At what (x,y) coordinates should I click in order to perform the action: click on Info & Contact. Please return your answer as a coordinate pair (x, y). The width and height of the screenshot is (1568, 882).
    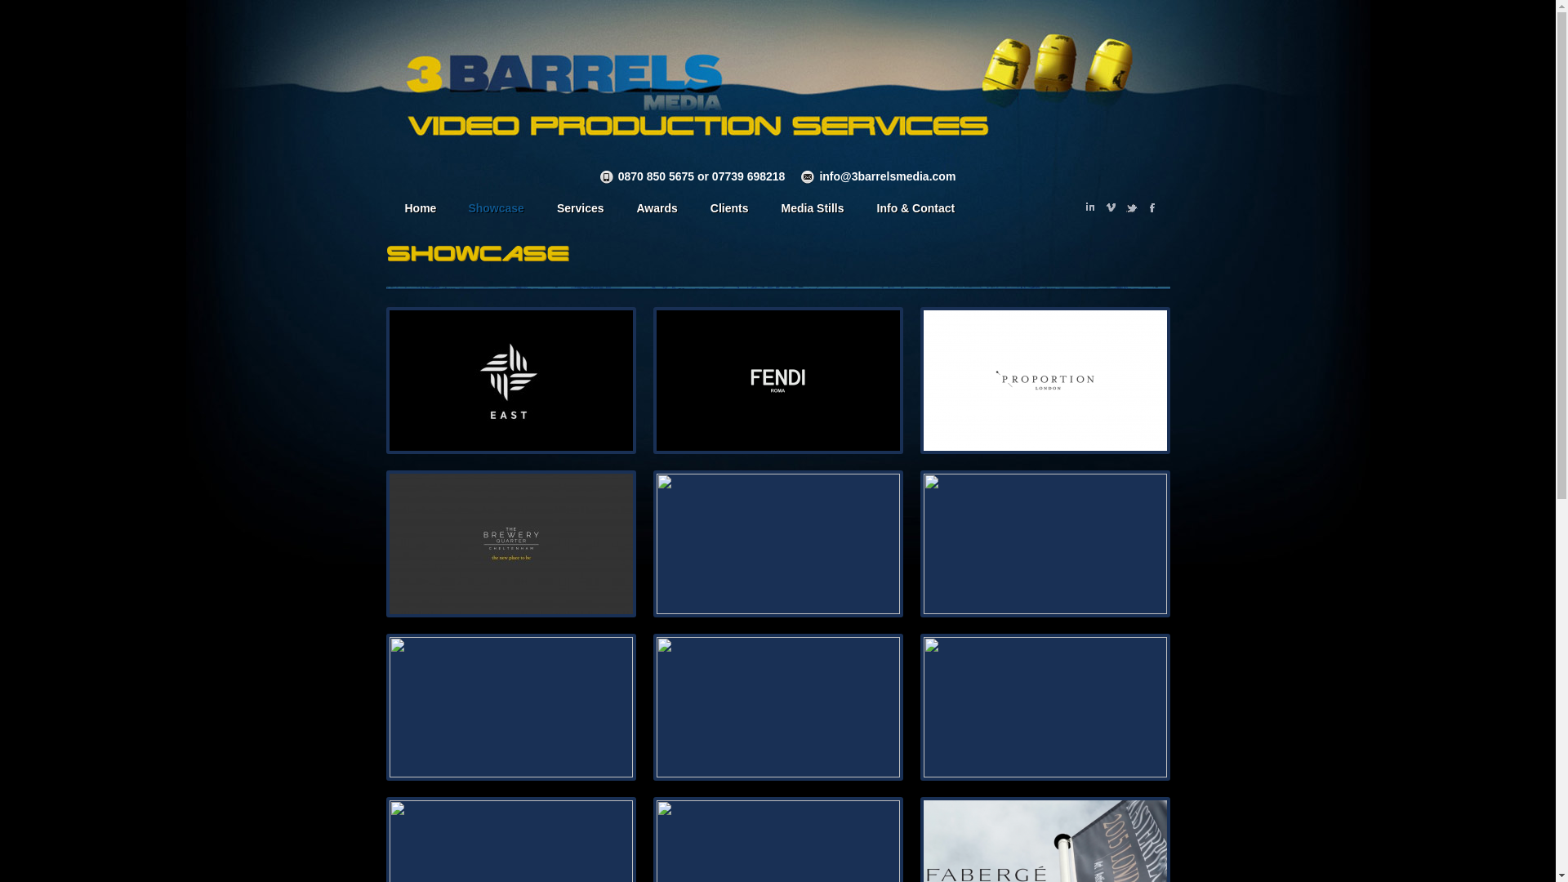
    Looking at the image, I should click on (916, 212).